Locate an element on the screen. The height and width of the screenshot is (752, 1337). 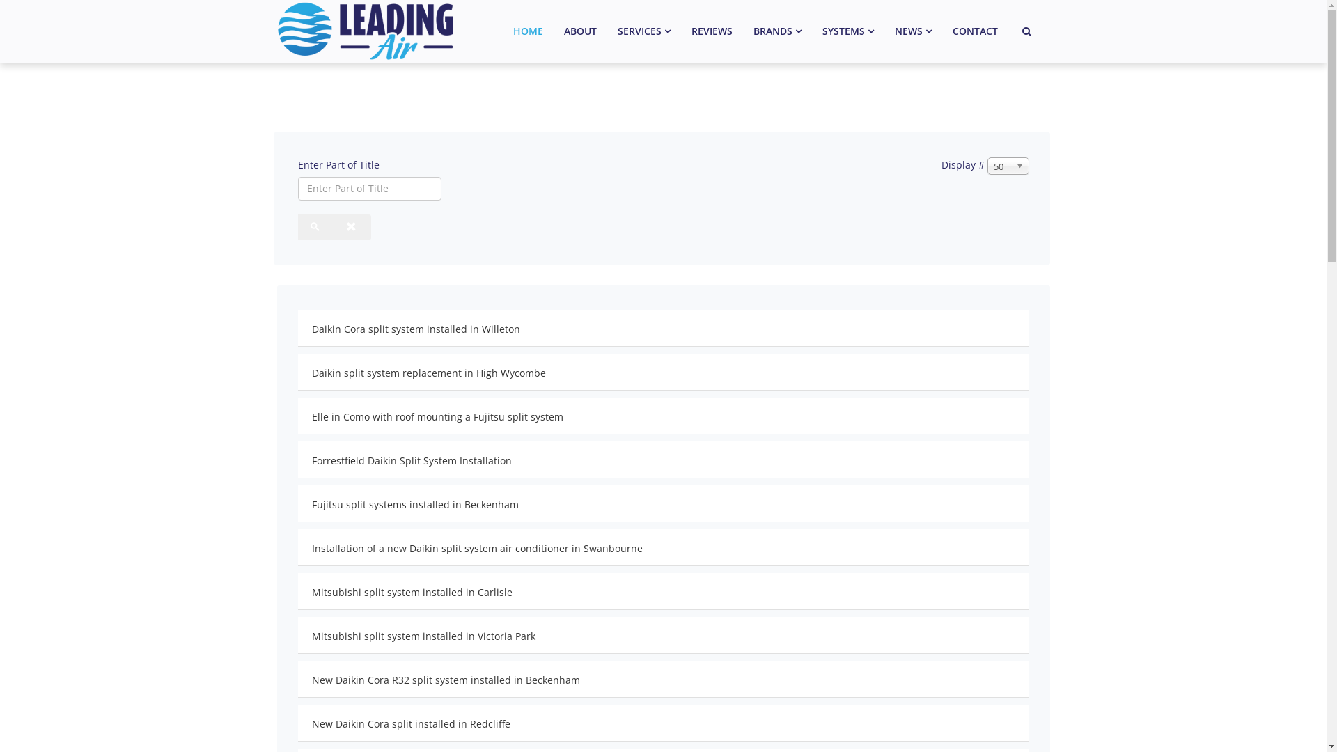
Forrestfield Daikin Split System Installation is located at coordinates (412, 461).